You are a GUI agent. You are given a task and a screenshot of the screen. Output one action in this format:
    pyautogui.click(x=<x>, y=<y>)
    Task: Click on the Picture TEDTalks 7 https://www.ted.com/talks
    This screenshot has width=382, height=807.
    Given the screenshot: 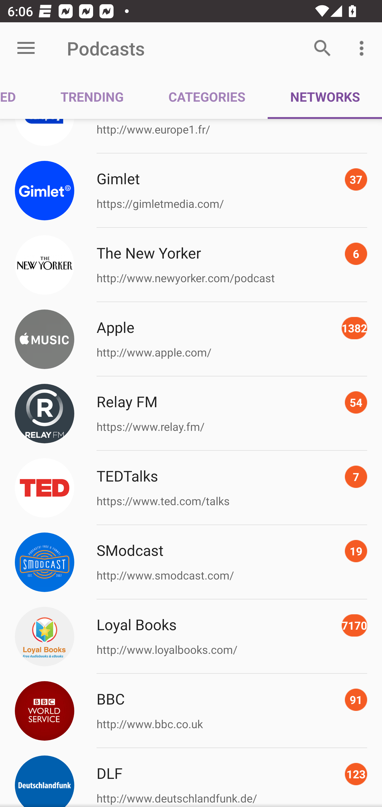 What is the action you would take?
    pyautogui.click(x=191, y=488)
    